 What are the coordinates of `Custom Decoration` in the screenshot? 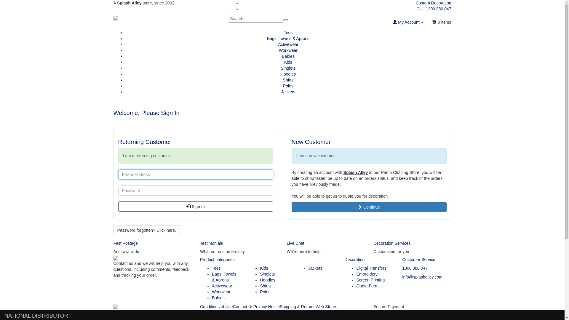 It's located at (434, 3).